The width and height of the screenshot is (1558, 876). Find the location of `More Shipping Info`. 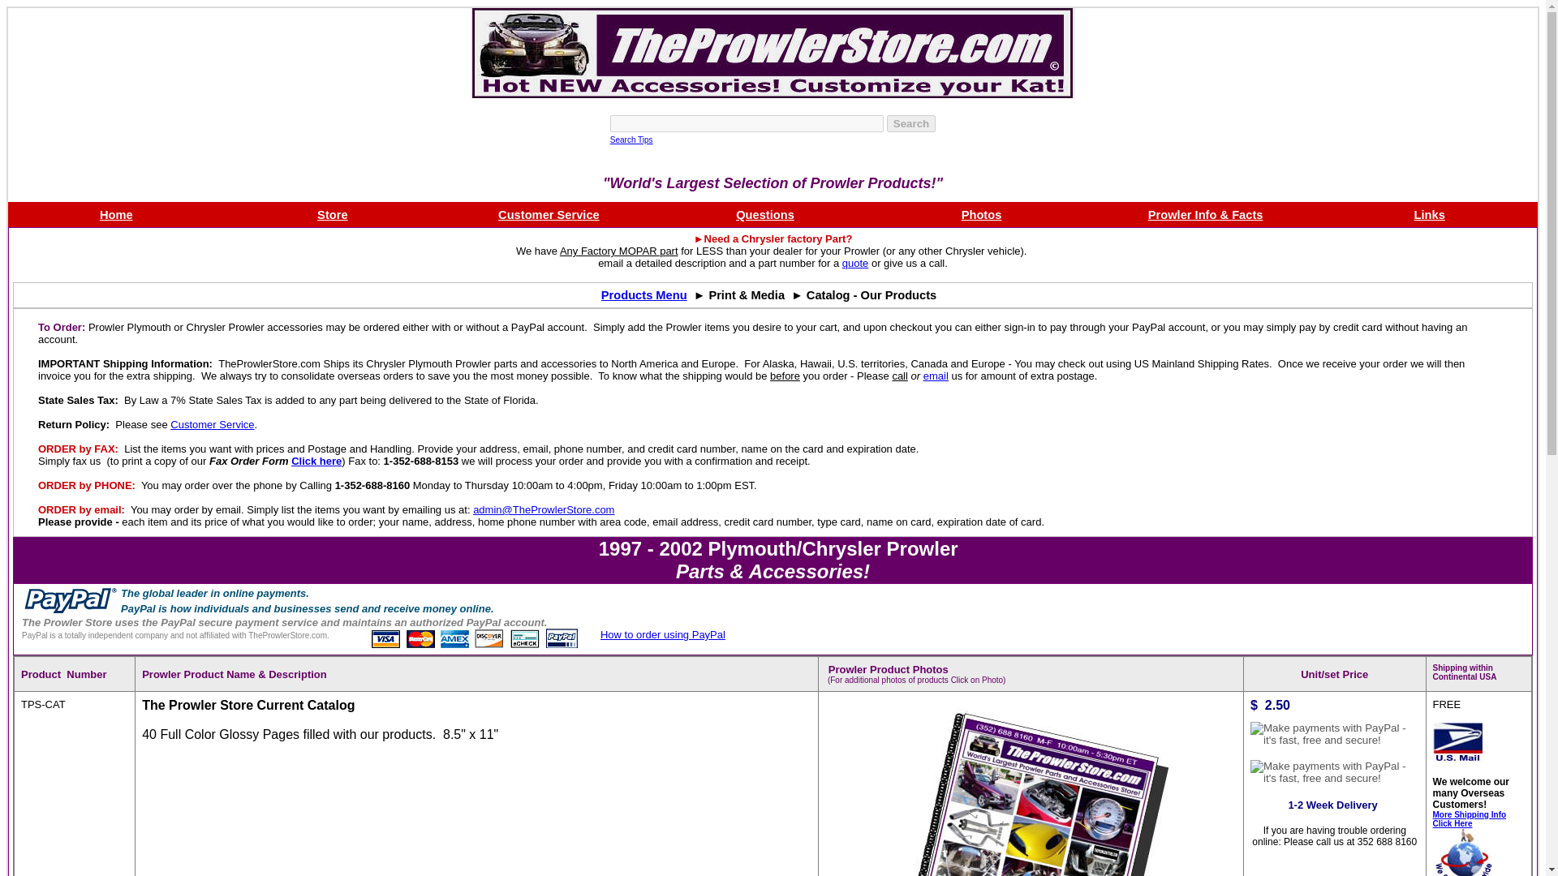

More Shipping Info is located at coordinates (1470, 814).